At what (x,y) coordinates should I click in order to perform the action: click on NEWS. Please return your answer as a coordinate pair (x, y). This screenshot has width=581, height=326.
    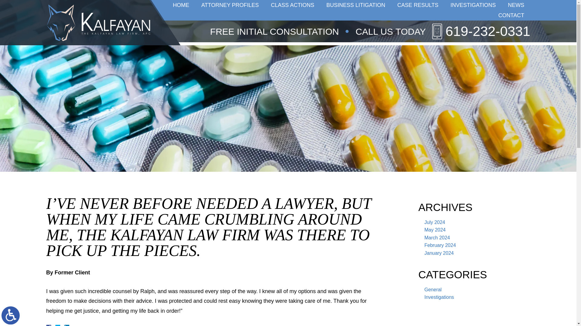
    Looking at the image, I should click on (516, 5).